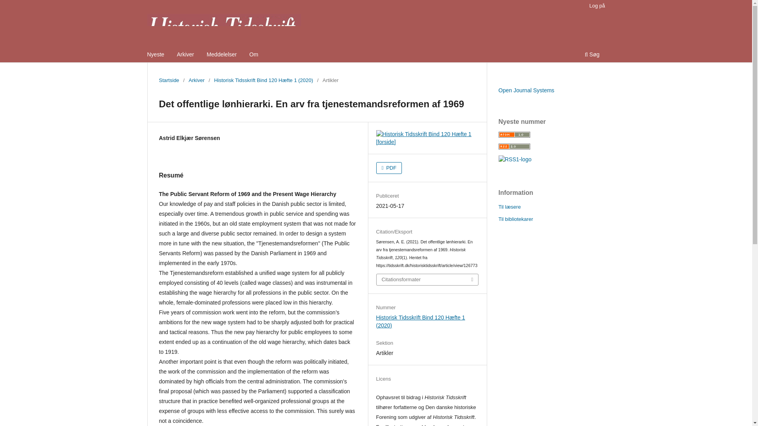  What do you see at coordinates (526, 90) in the screenshot?
I see `Open Journal Systems` at bounding box center [526, 90].